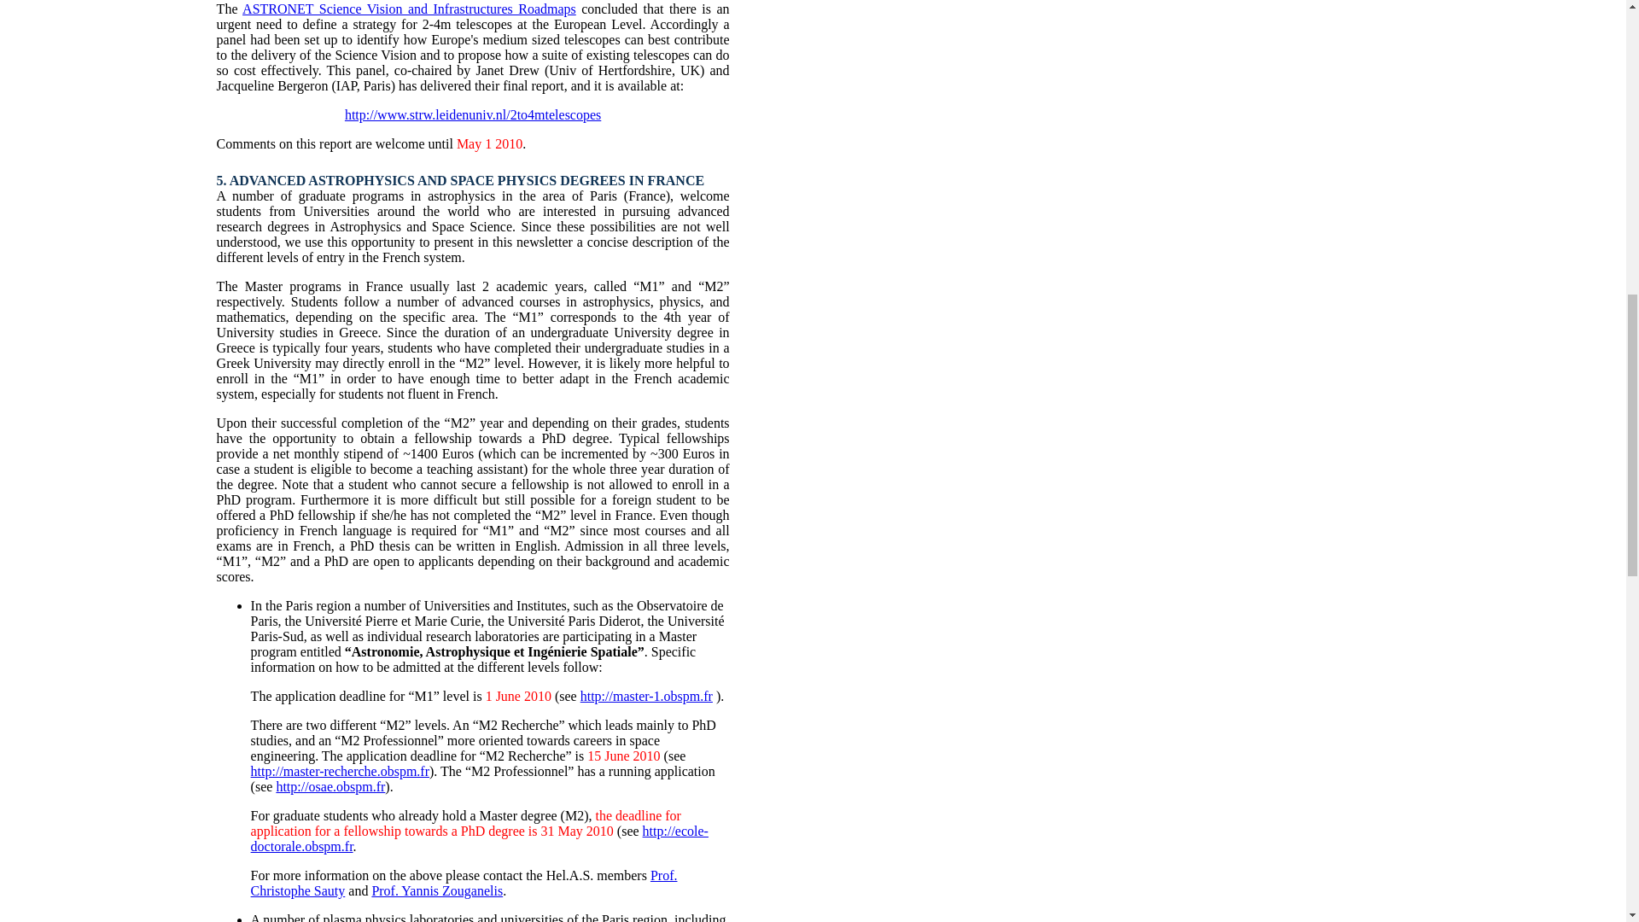  What do you see at coordinates (464, 883) in the screenshot?
I see `Prof. Christophe Sauty` at bounding box center [464, 883].